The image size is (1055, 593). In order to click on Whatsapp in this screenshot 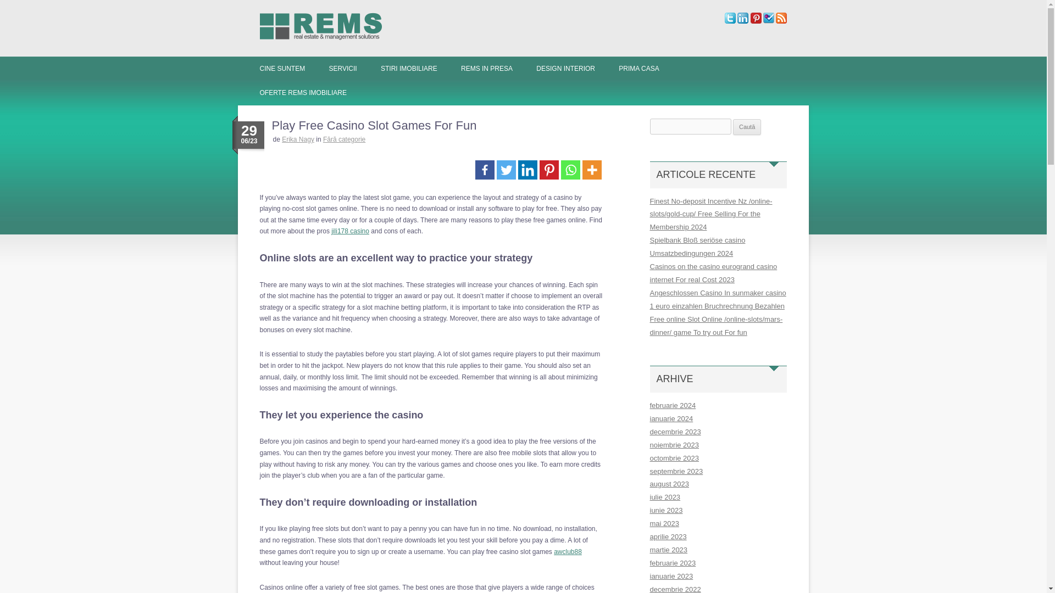, I will do `click(570, 170)`.